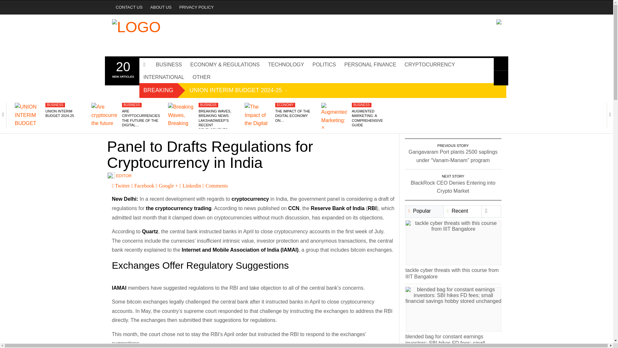  Describe the element at coordinates (196, 7) in the screenshot. I see `PRIVACY POLICY` at that location.